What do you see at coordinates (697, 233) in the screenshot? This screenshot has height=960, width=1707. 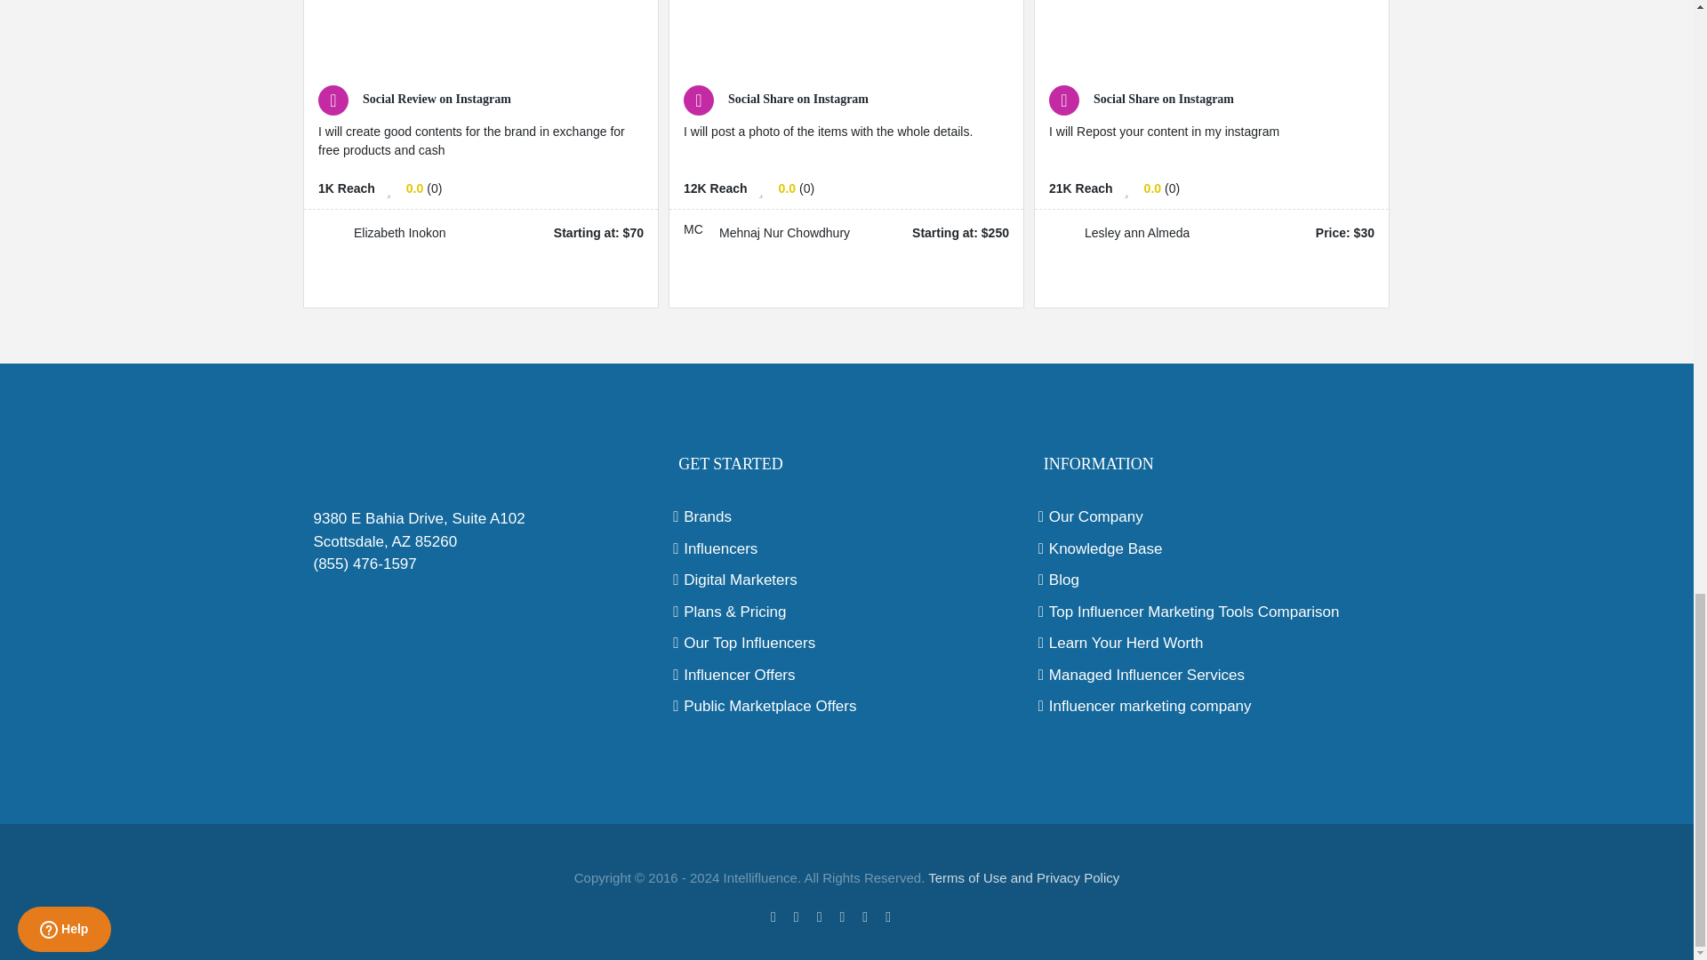 I see `Mehnaj Nur Chowdhury` at bounding box center [697, 233].